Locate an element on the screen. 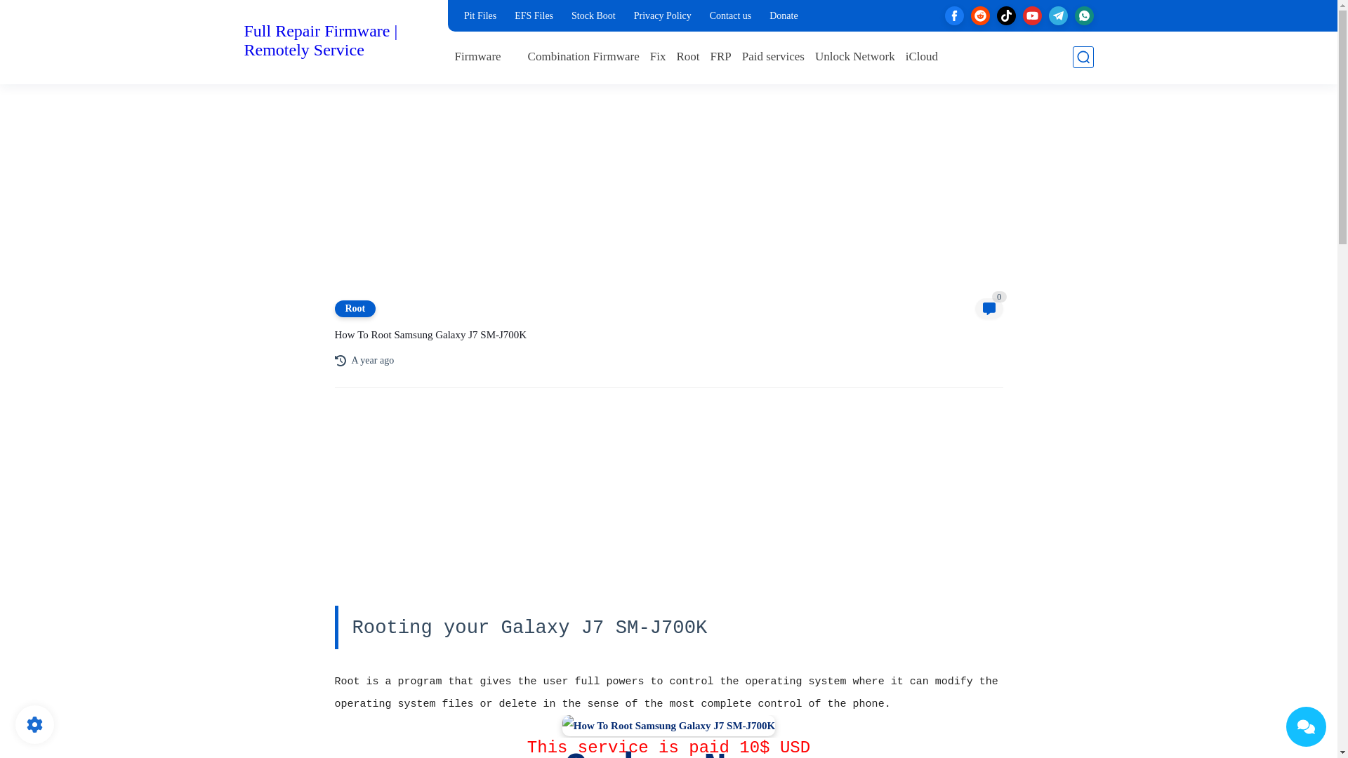 Image resolution: width=1348 pixels, height=758 pixels. Root is located at coordinates (688, 56).